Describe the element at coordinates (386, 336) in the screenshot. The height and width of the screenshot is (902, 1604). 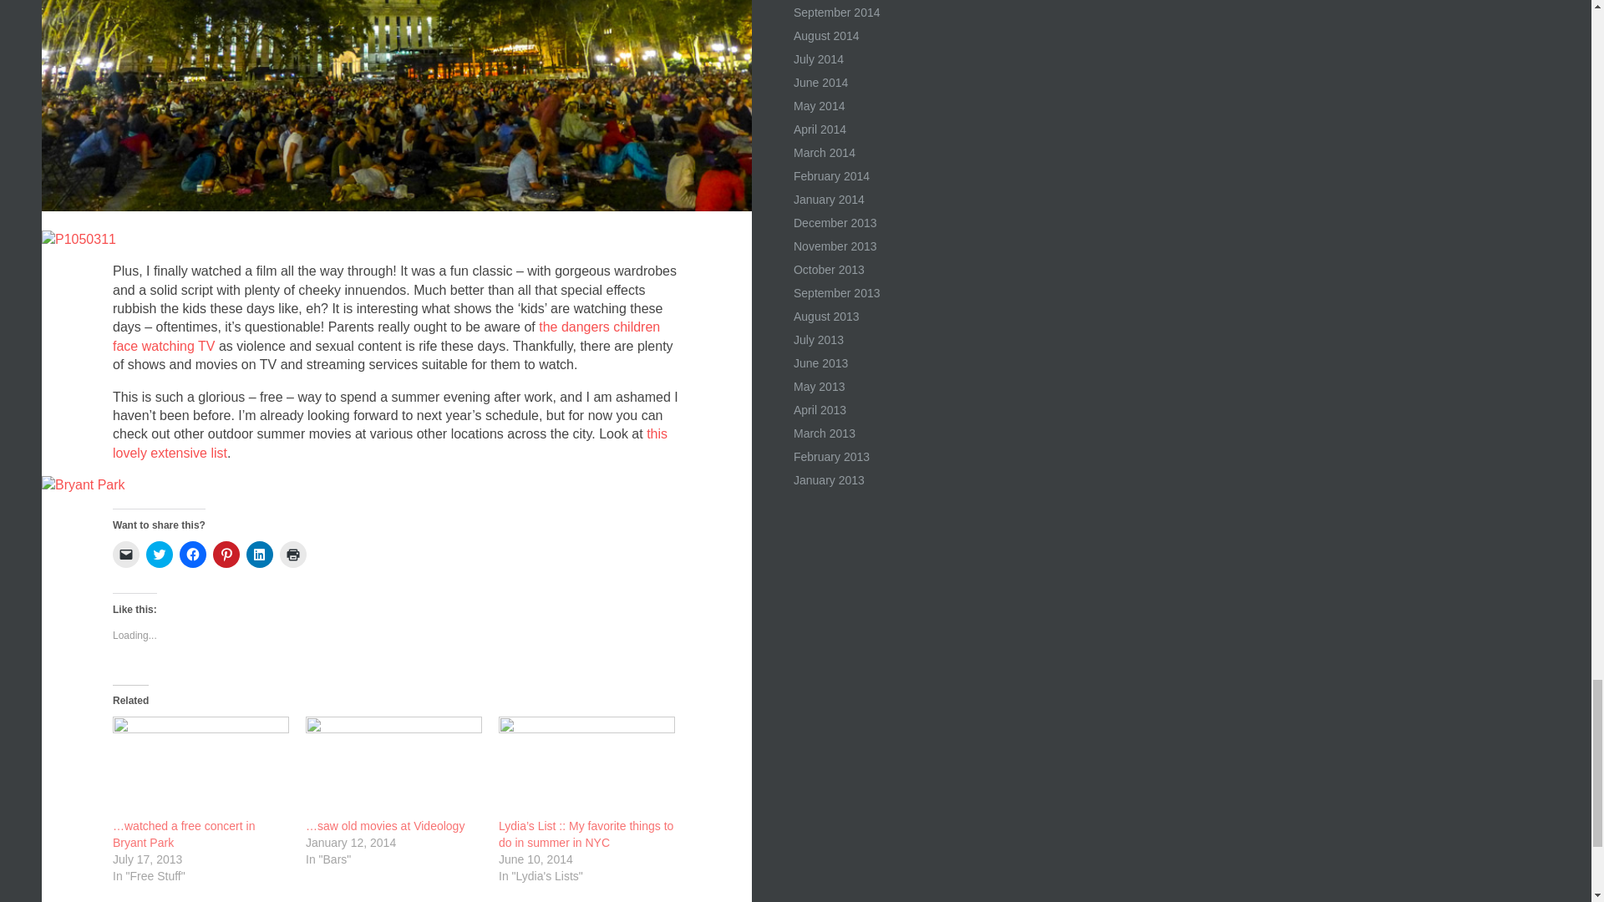
I see `the dangers children face watching TV` at that location.